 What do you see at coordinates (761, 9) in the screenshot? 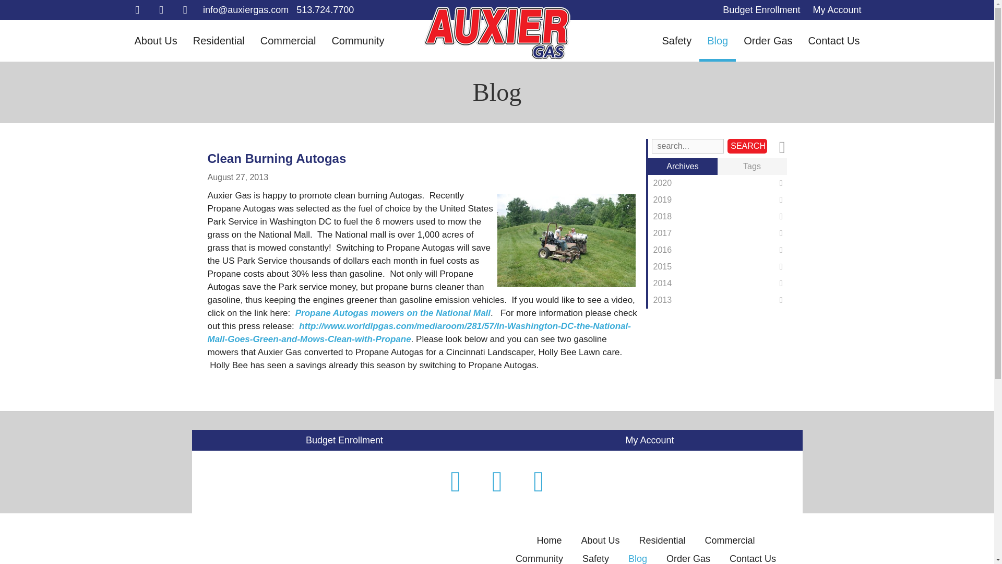
I see `Budget Enrollment` at bounding box center [761, 9].